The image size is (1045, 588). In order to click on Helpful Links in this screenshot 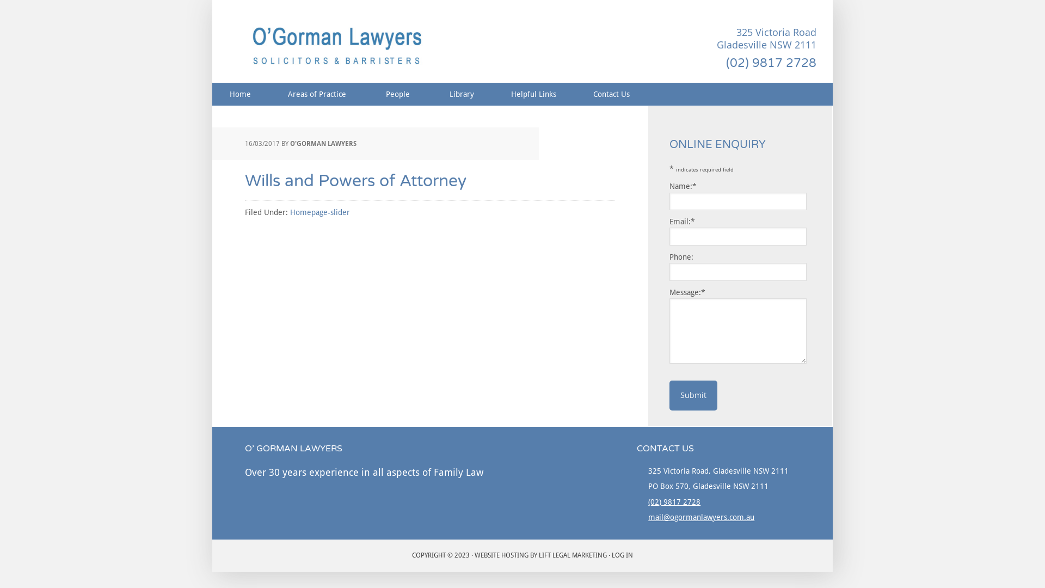, I will do `click(533, 94)`.